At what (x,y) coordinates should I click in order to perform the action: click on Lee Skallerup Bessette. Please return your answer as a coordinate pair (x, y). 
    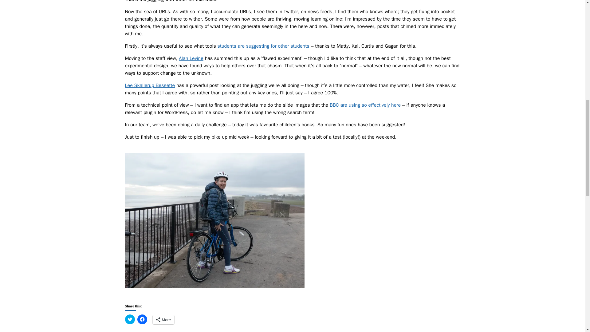
    Looking at the image, I should click on (149, 85).